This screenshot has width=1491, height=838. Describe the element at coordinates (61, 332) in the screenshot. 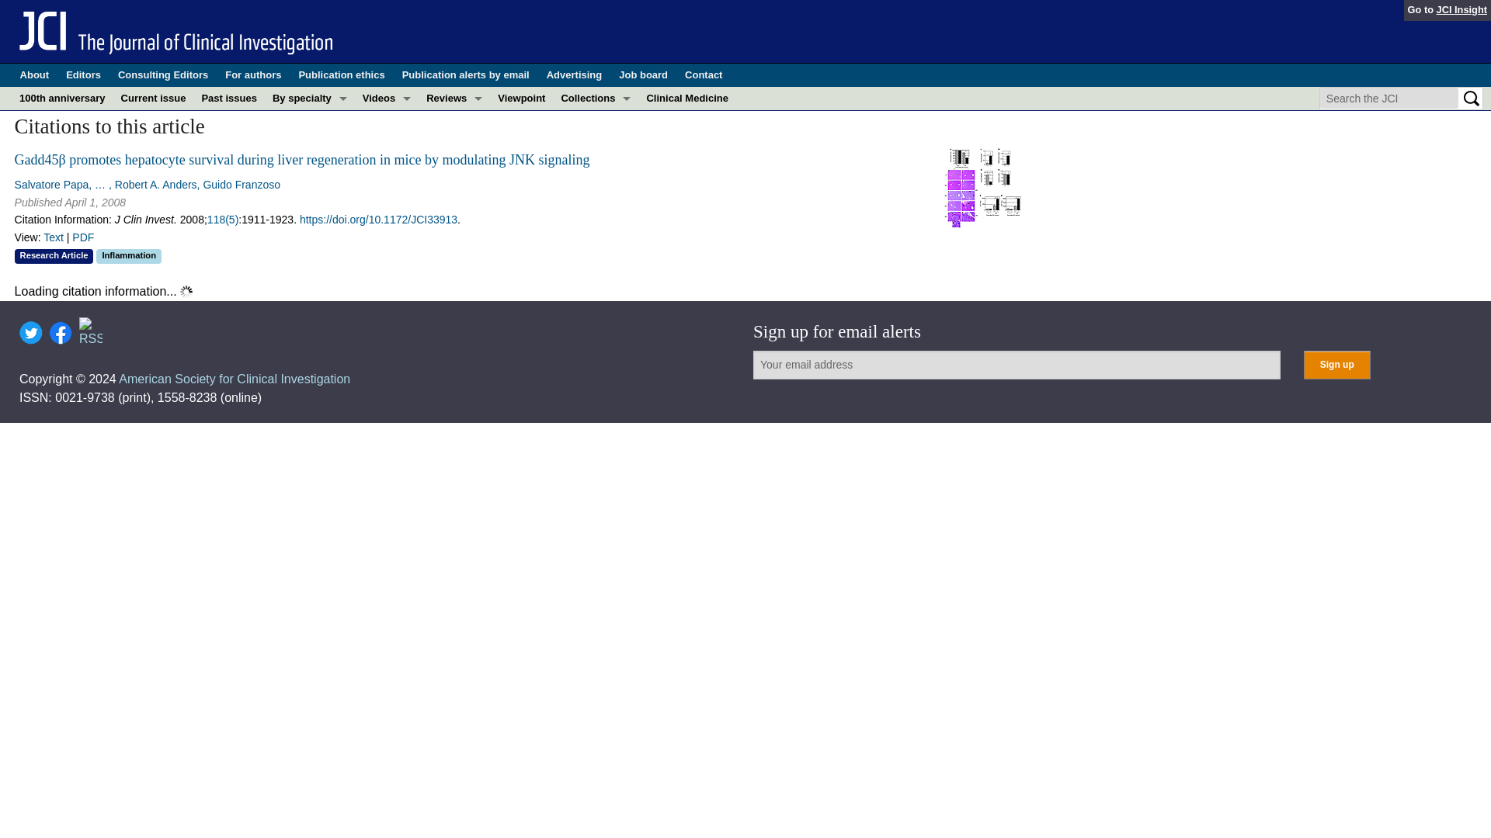

I see `Facebook` at that location.